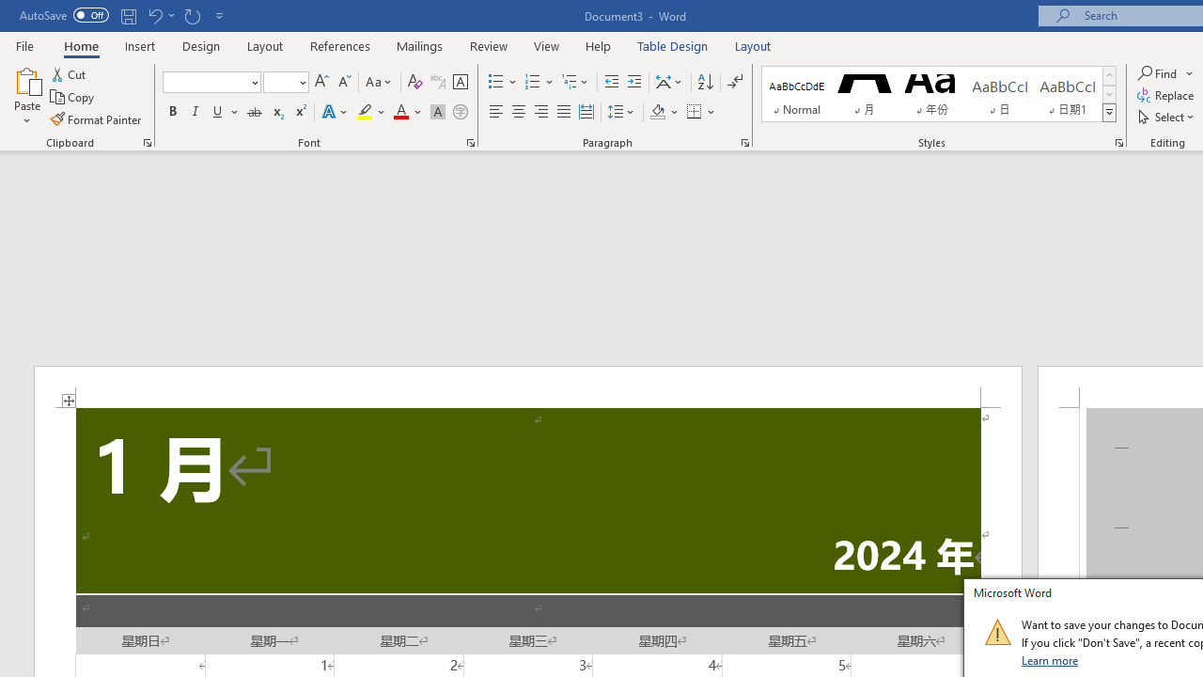 Image resolution: width=1203 pixels, height=677 pixels. What do you see at coordinates (496, 83) in the screenshot?
I see `Bullets` at bounding box center [496, 83].